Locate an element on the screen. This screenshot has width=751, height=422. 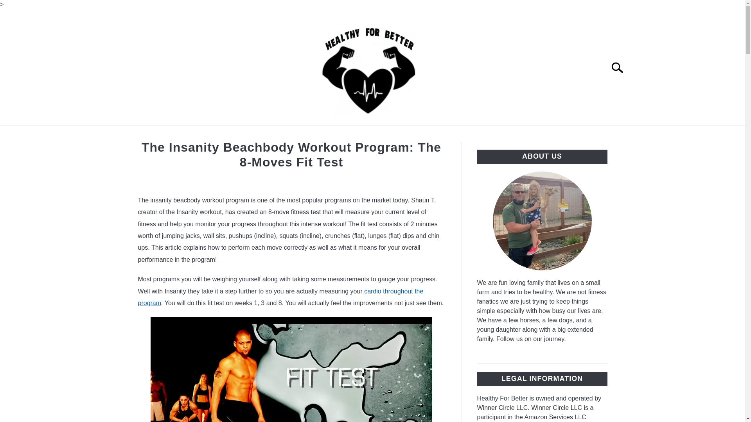
Search is located at coordinates (620, 68).